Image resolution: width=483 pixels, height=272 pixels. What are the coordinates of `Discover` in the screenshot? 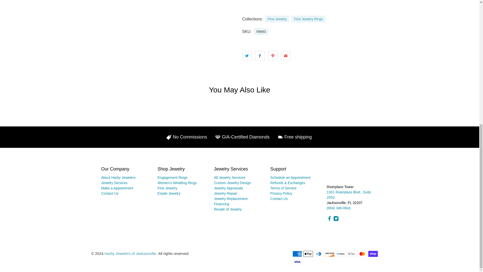 It's located at (330, 254).